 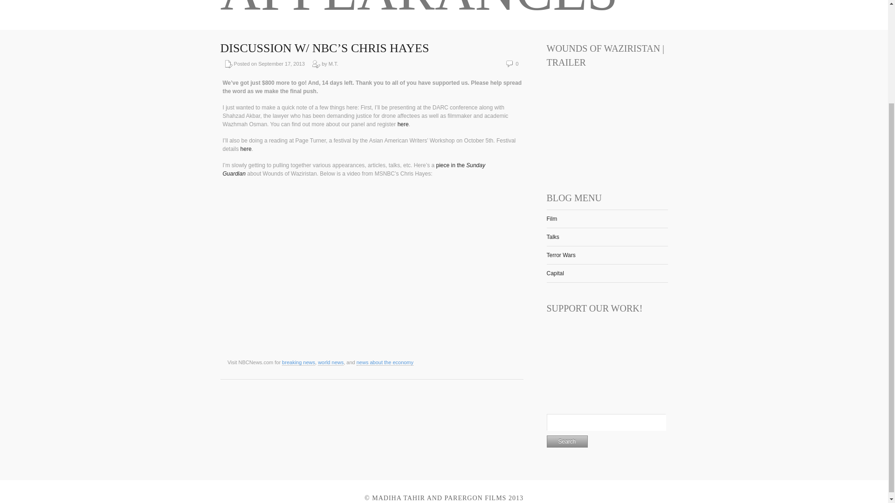 I want to click on The Drone Effect: Ghosts, rubble and loss in Waziristan, so click(x=354, y=170).